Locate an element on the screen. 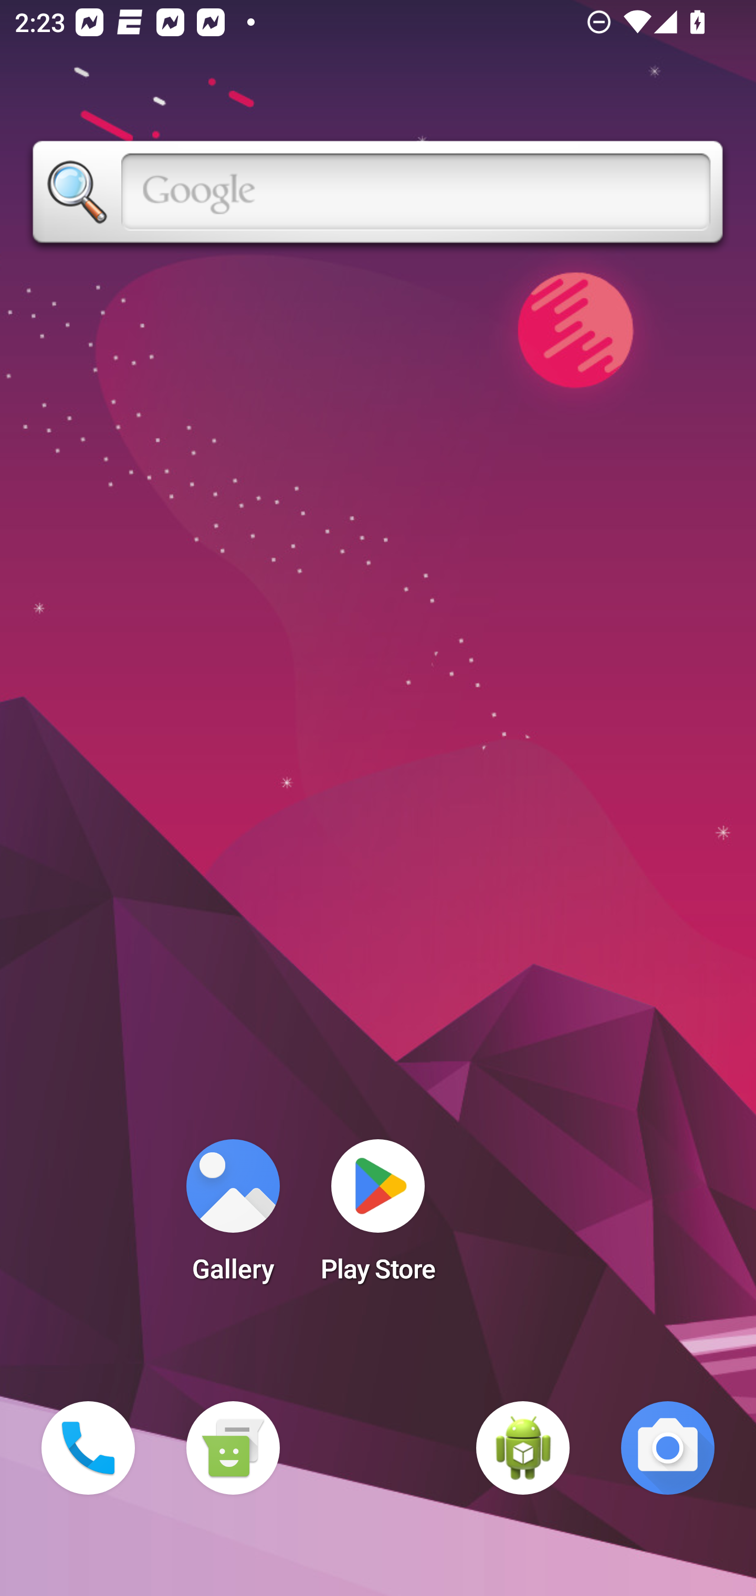  WebView Browser Tester is located at coordinates (523, 1448).